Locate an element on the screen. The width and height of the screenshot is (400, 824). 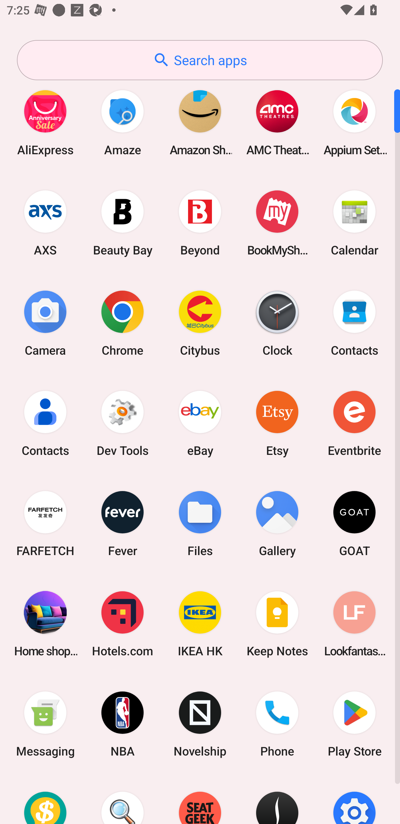
GOAT is located at coordinates (354, 523).